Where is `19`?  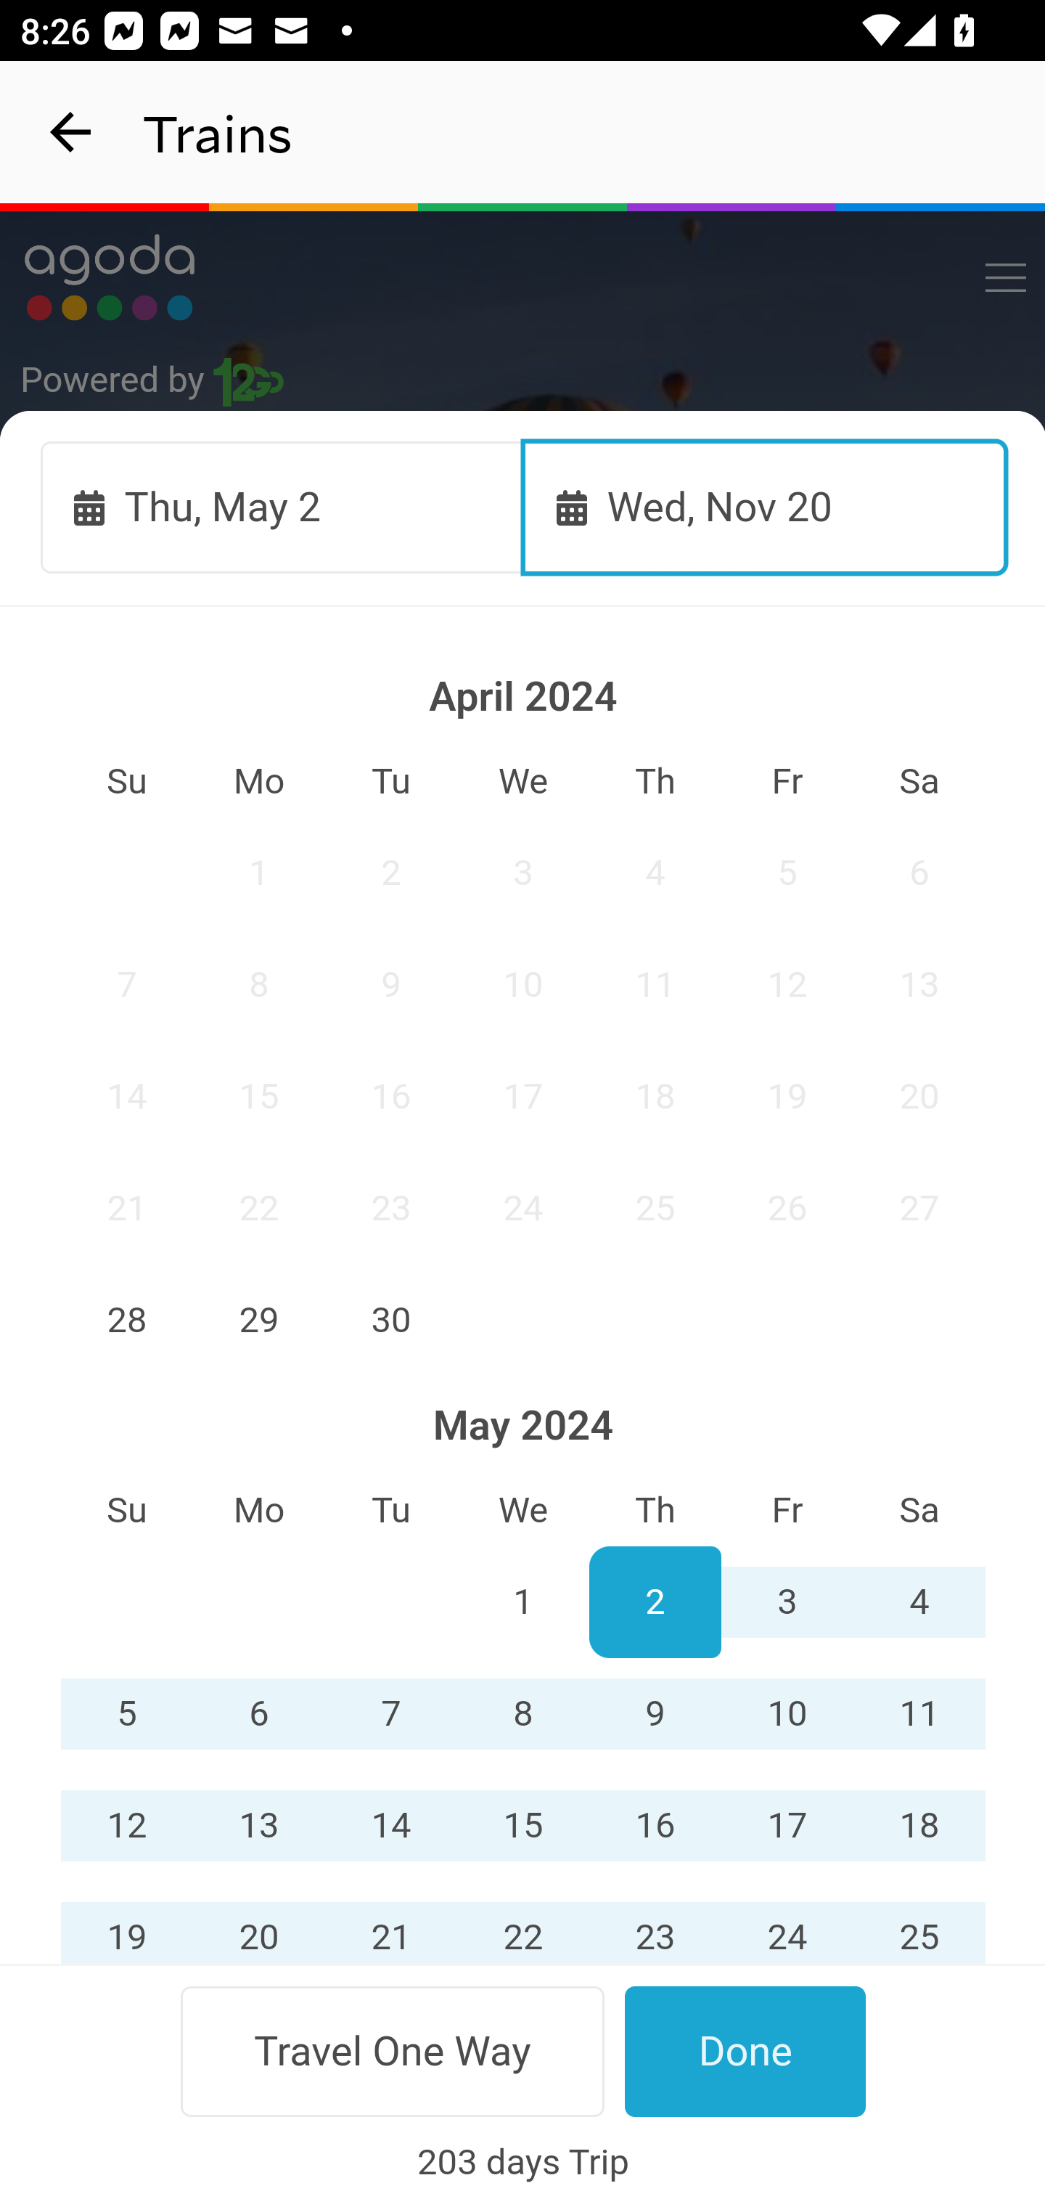
19 is located at coordinates (787, 1096).